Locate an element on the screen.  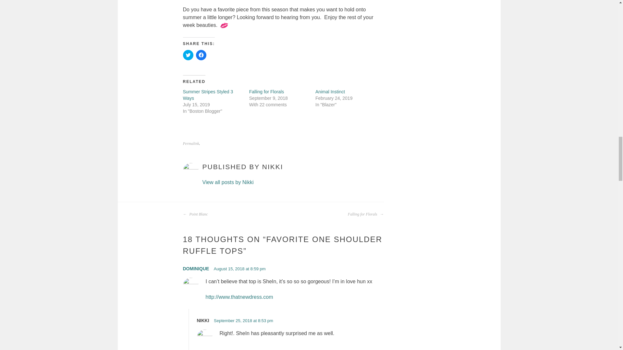
DOMINIQUE is located at coordinates (196, 268).